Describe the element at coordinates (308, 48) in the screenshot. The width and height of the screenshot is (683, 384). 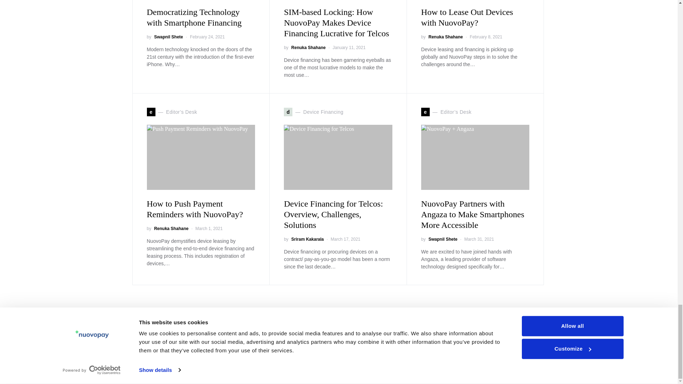
I see `View all posts by Renuka Shahane` at that location.